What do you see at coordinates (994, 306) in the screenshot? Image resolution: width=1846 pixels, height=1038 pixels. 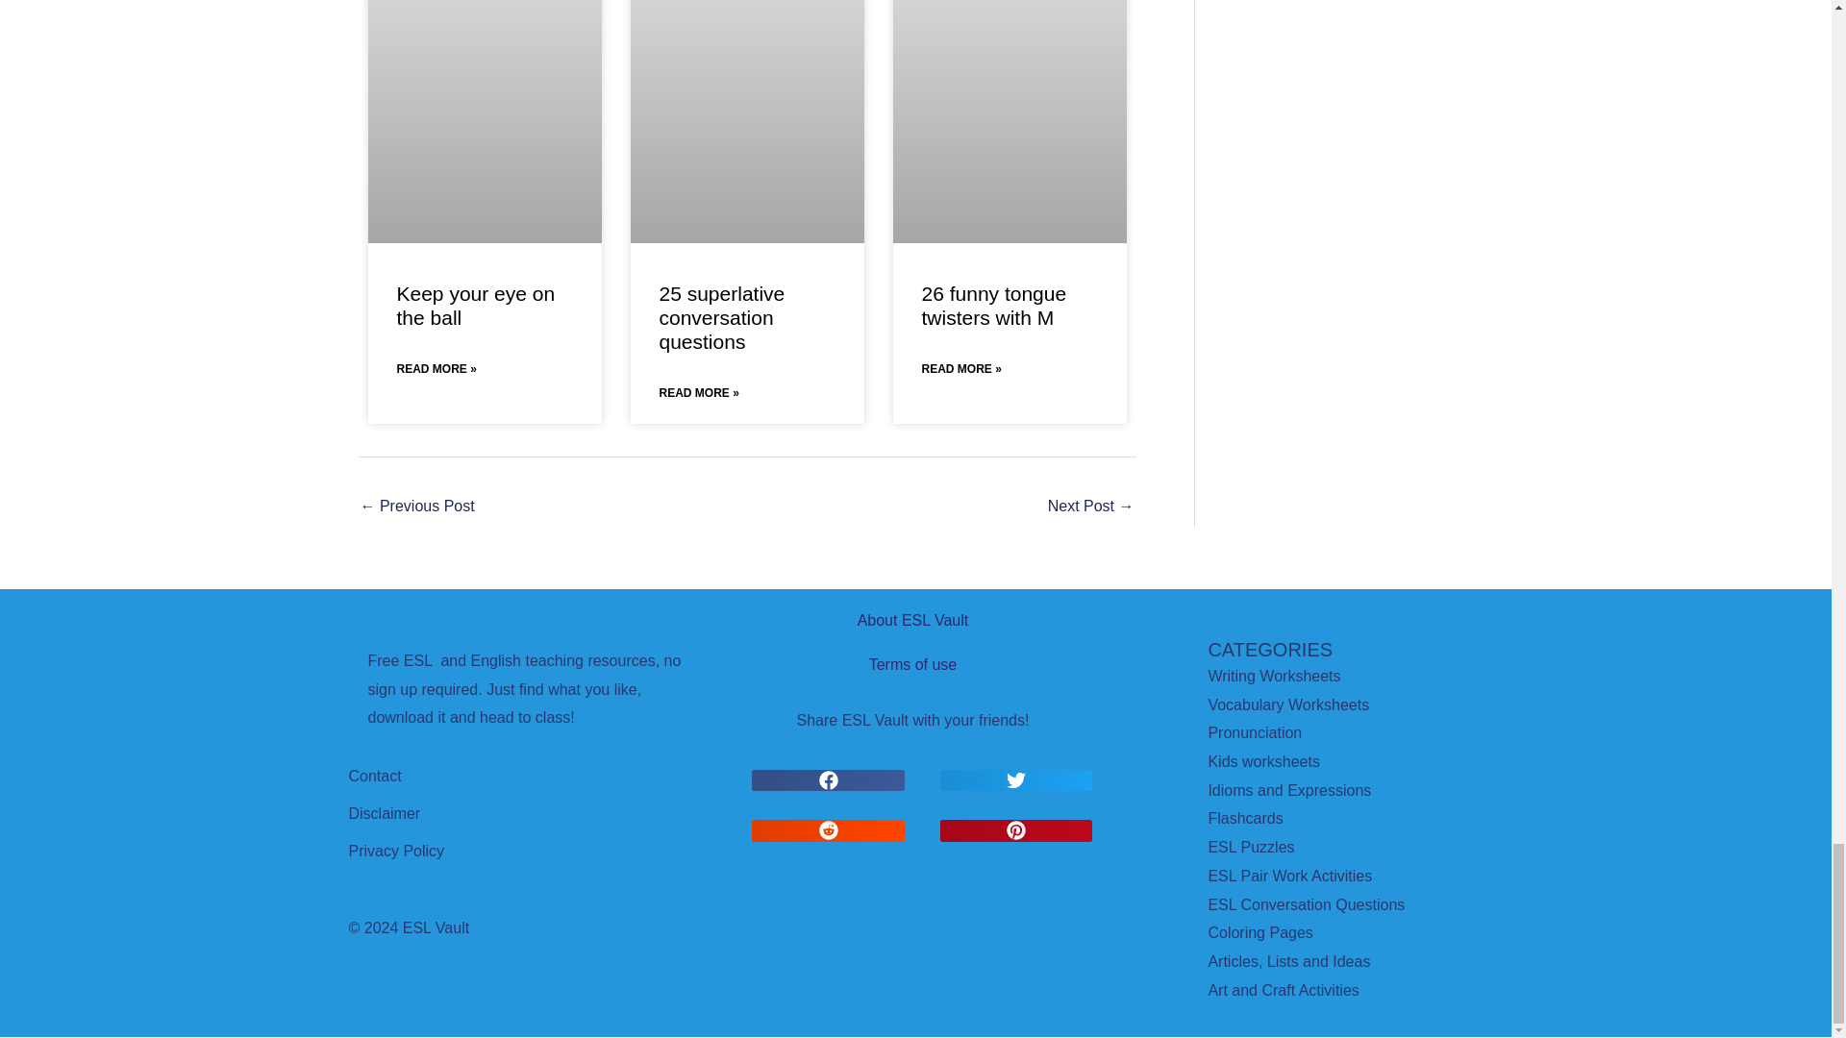 I see `26 funny tongue twisters with M` at bounding box center [994, 306].